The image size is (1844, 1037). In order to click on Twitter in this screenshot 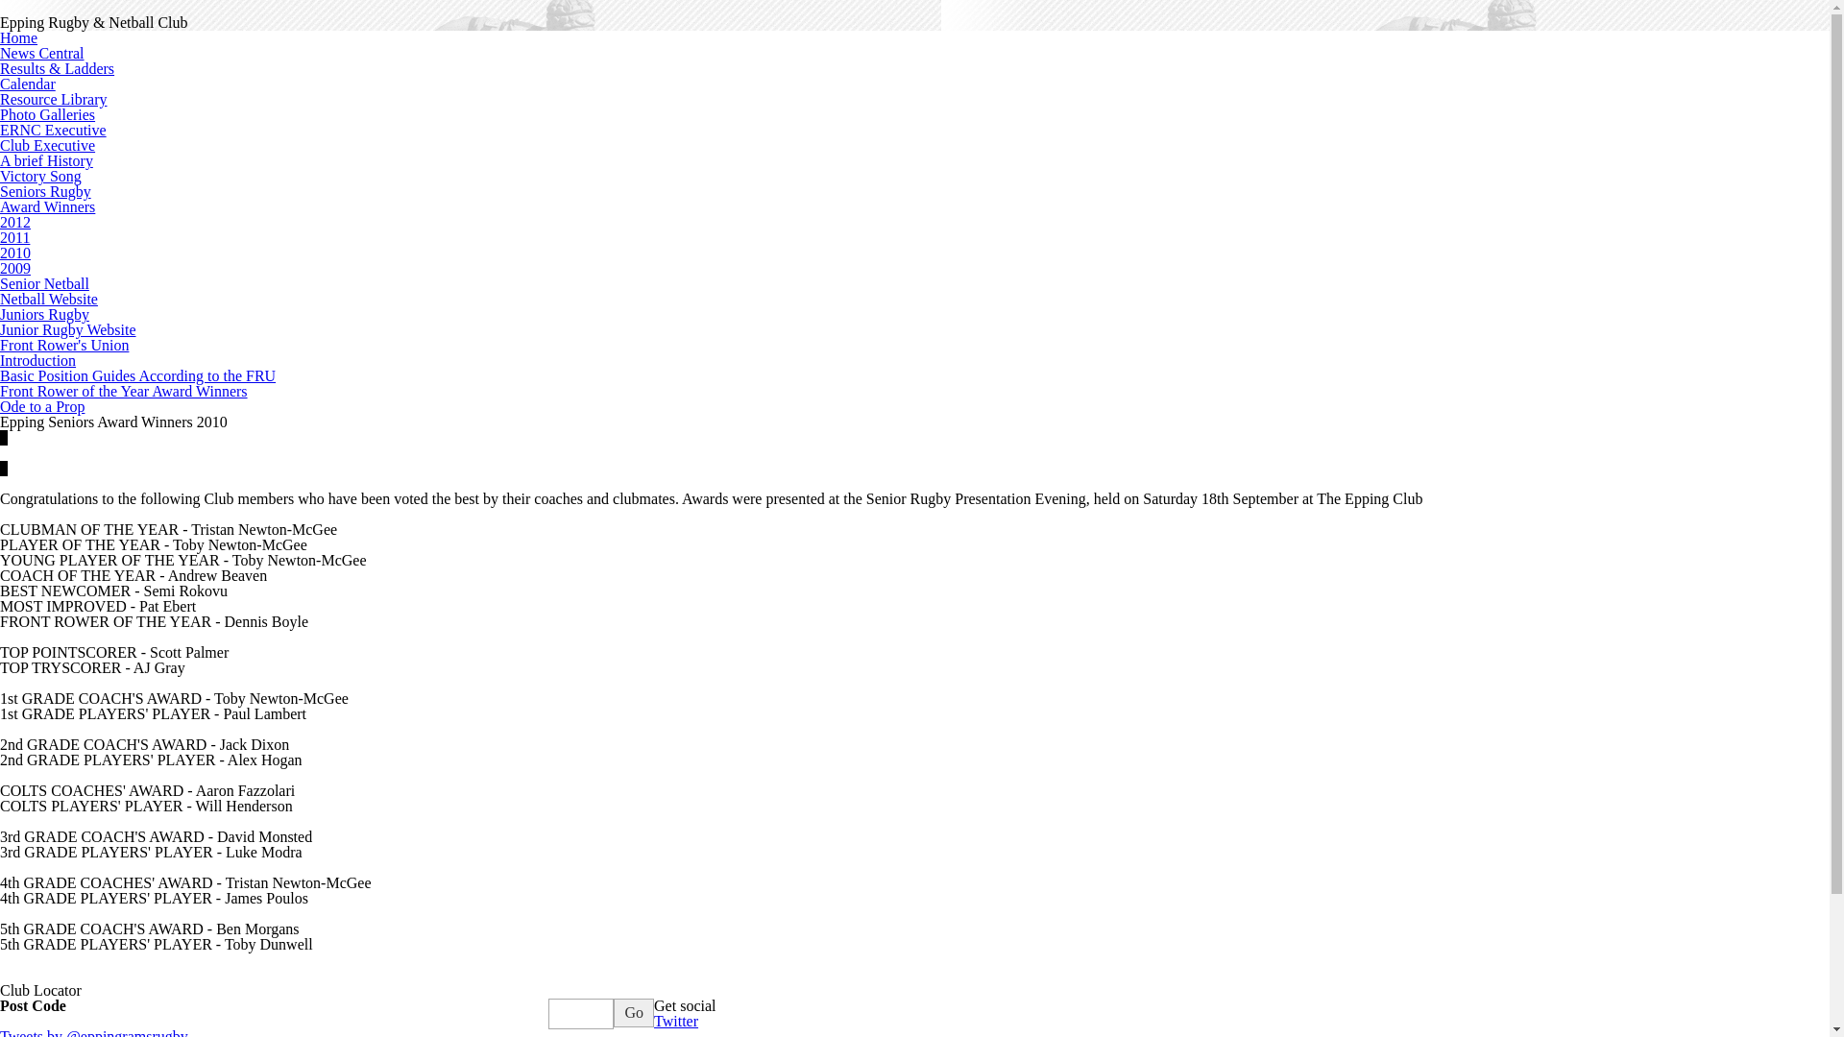, I will do `click(676, 1022)`.